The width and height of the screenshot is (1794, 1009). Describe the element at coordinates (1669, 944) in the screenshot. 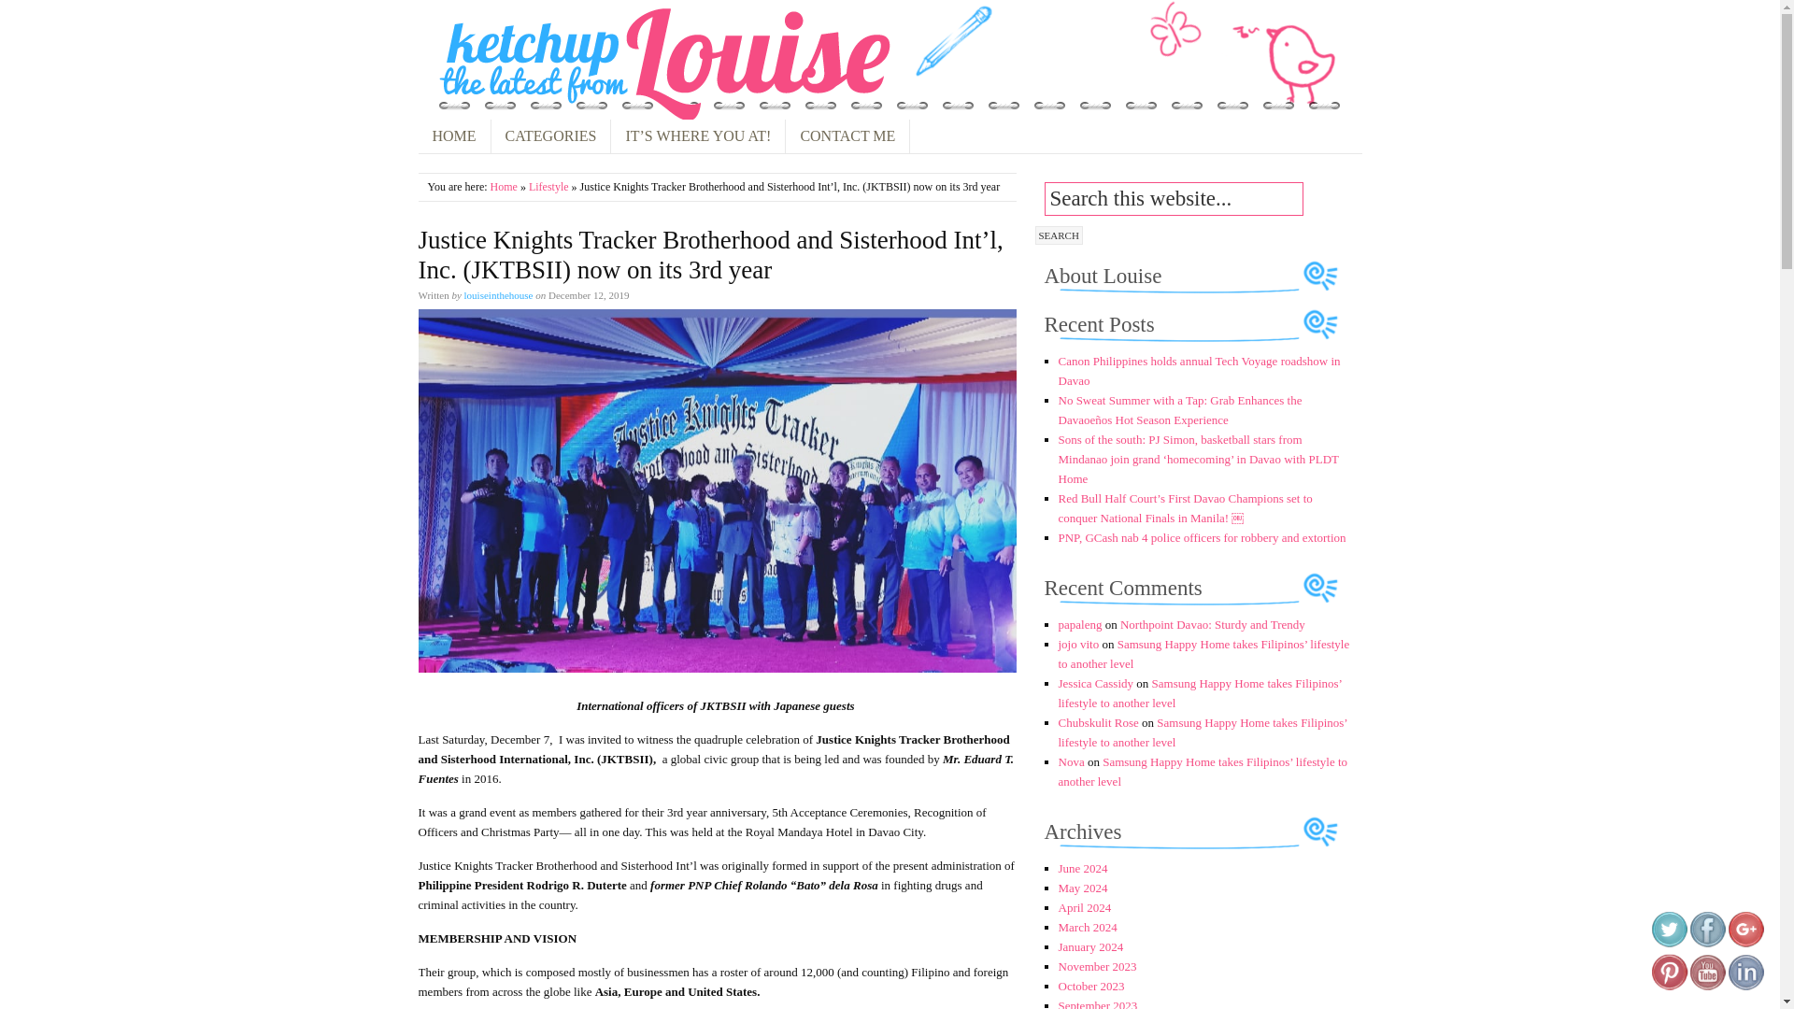

I see `Visit Us On Twitter` at that location.